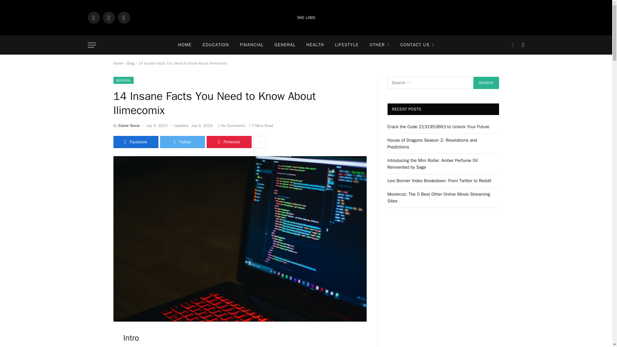 This screenshot has height=347, width=617. What do you see at coordinates (513, 45) in the screenshot?
I see `Switch to Dark Design - easier on eyes.` at bounding box center [513, 45].